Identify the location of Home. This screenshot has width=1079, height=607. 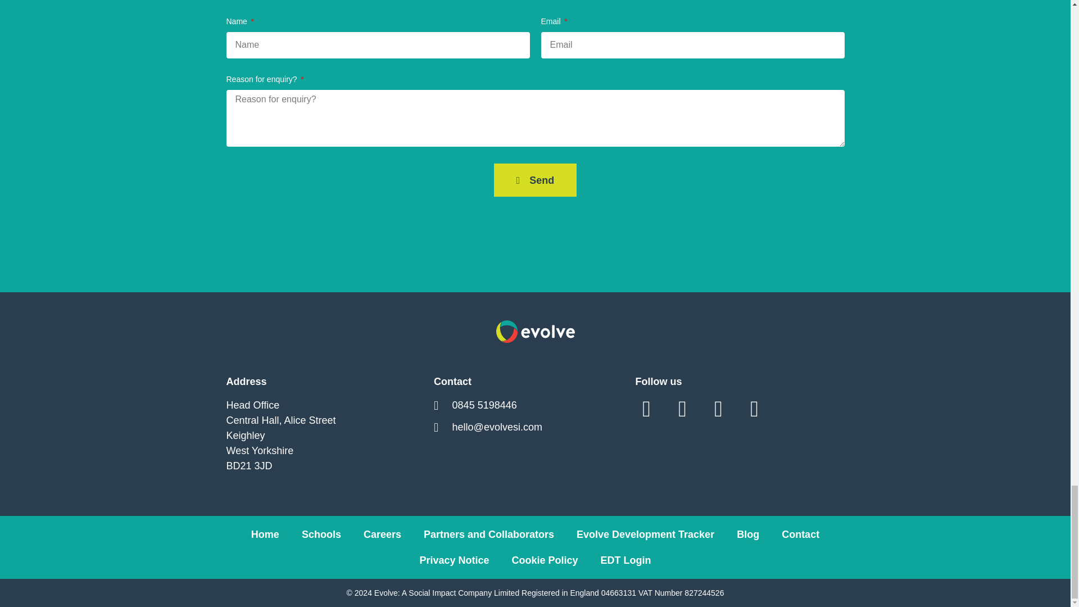
(265, 534).